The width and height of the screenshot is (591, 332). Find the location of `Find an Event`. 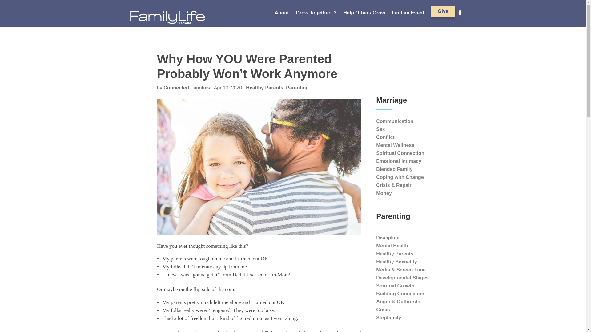

Find an Event is located at coordinates (408, 14).